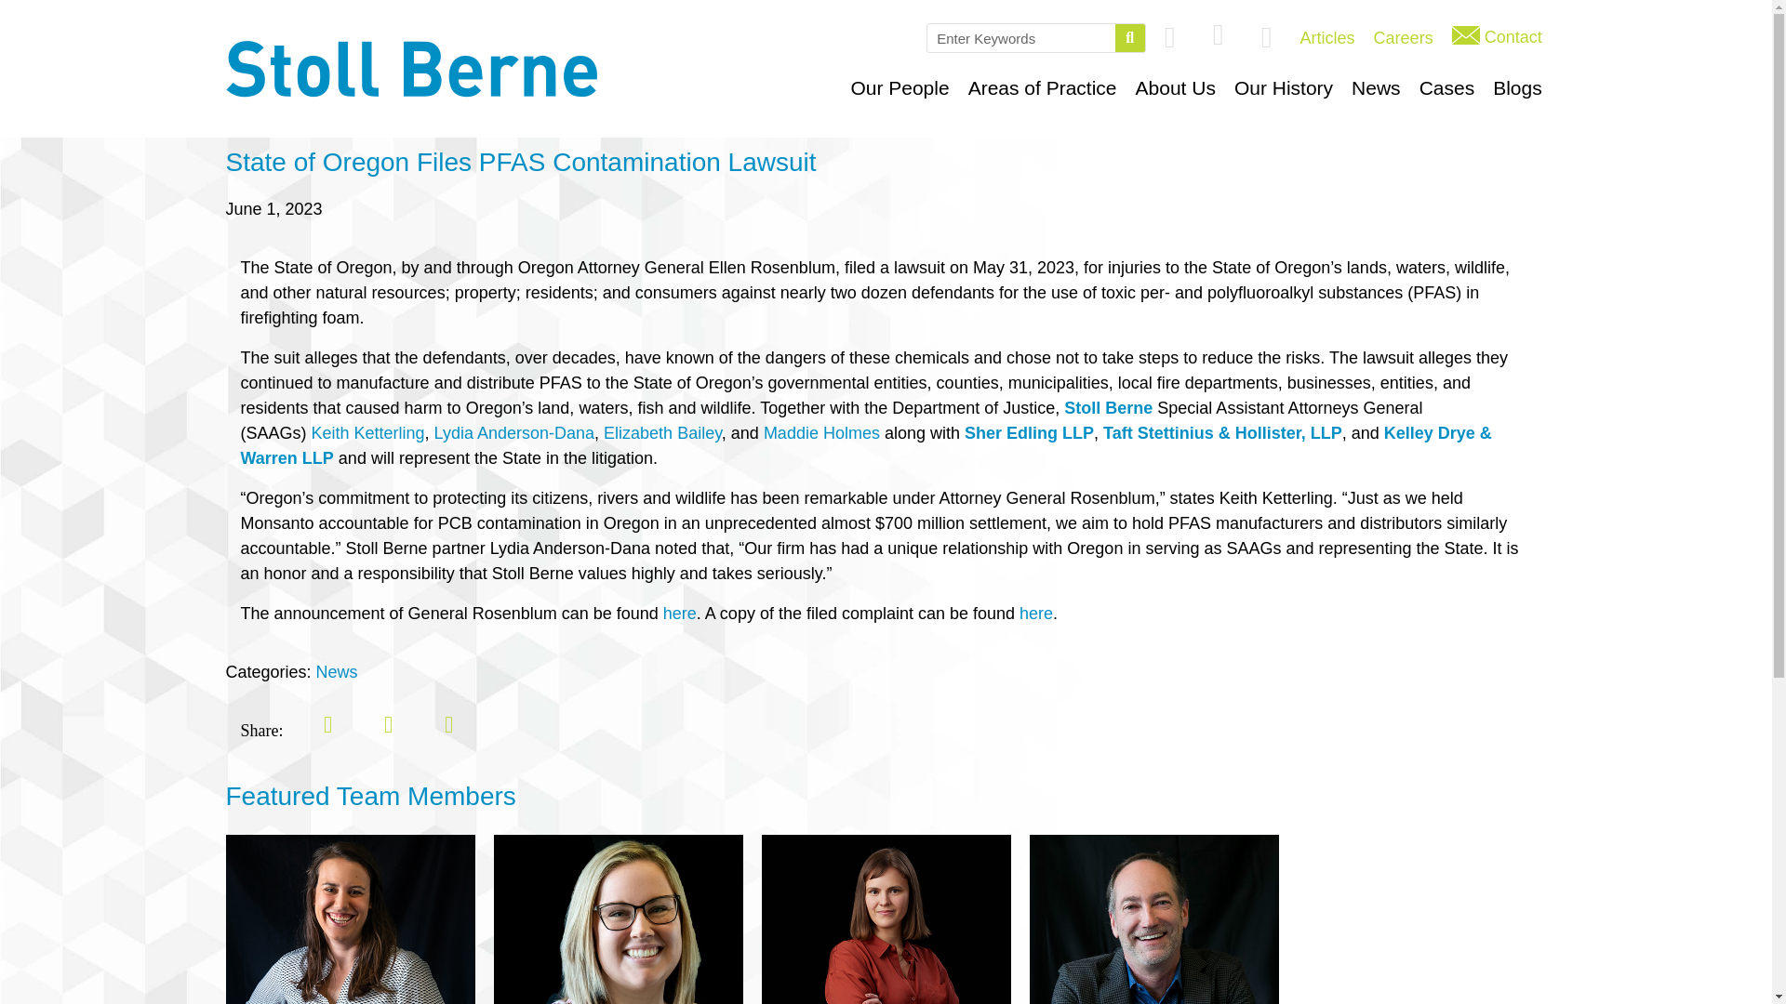 This screenshot has width=1786, height=1004. Describe the element at coordinates (1403, 38) in the screenshot. I see `Careers` at that location.